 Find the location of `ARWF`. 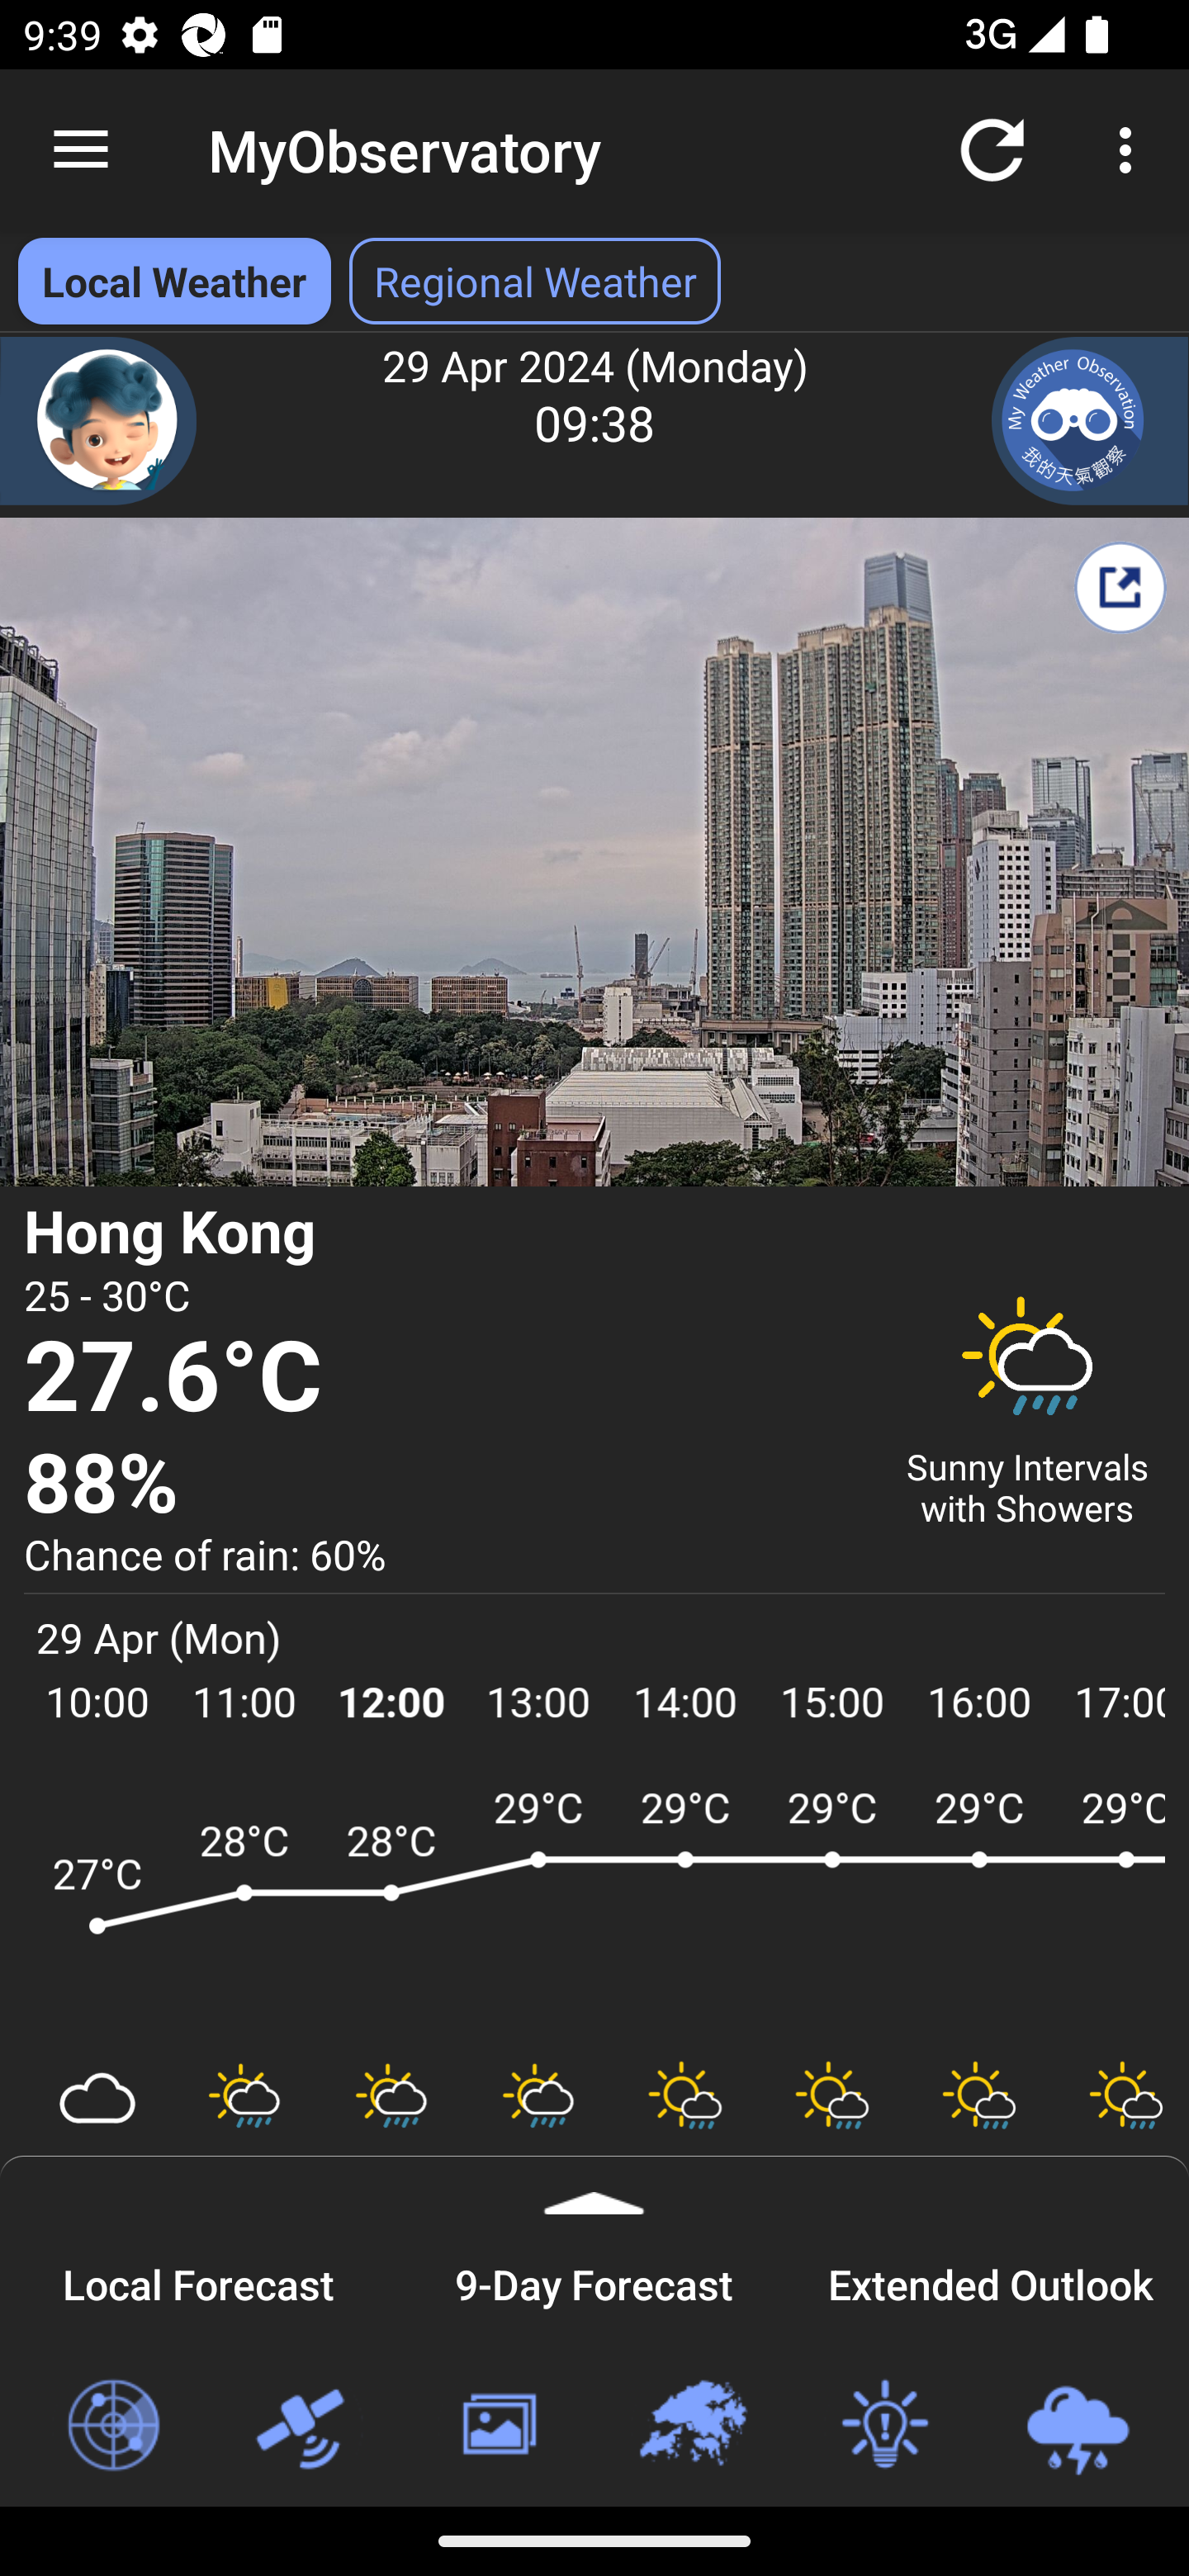

ARWF is located at coordinates (594, 1907).